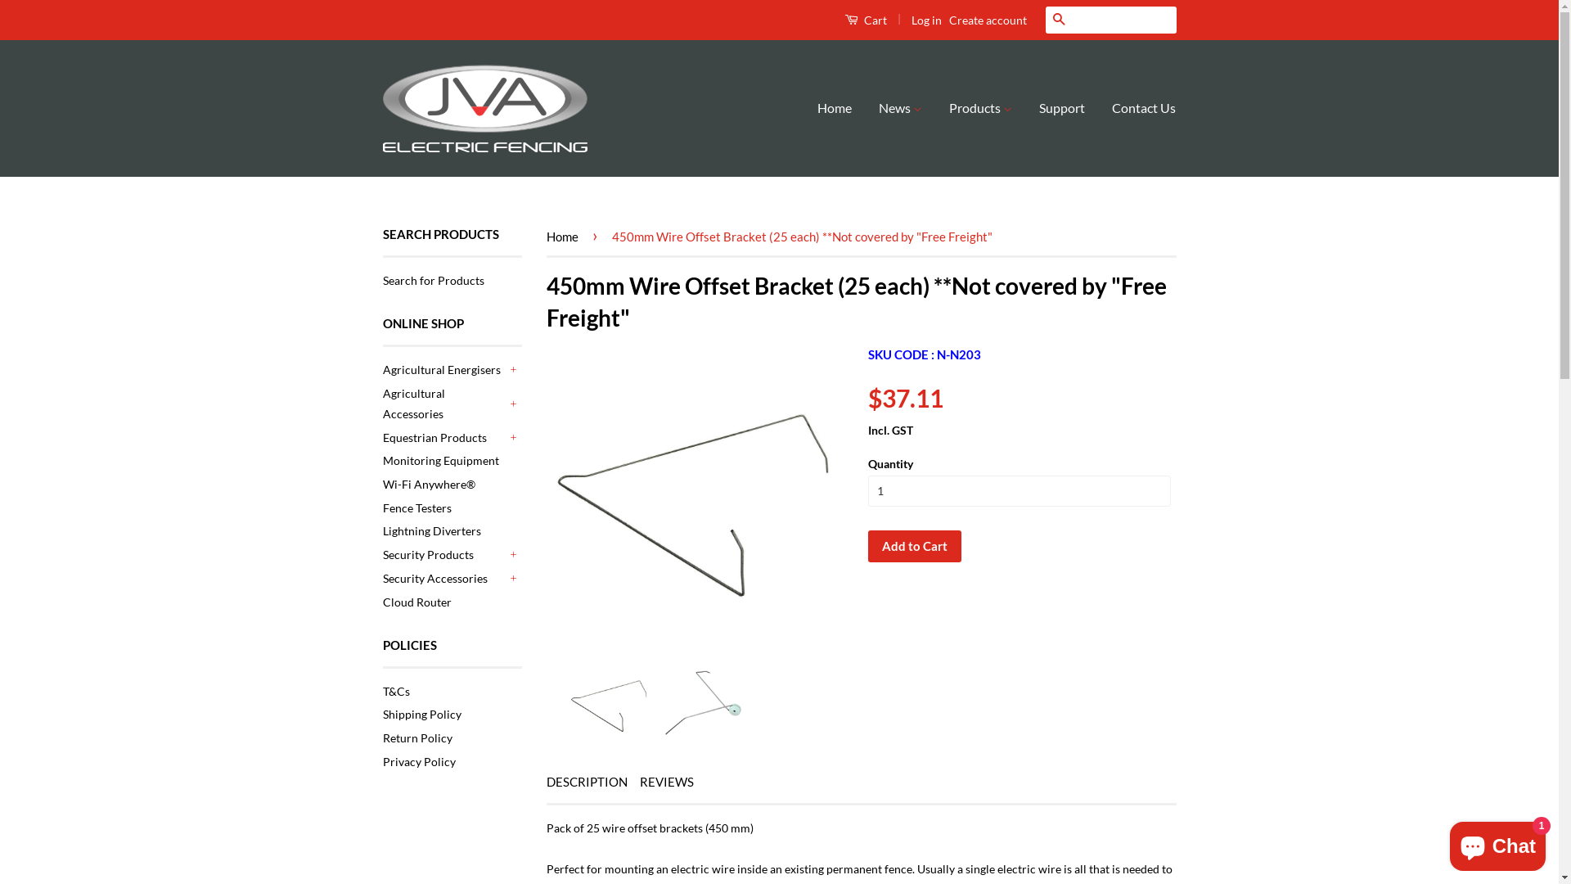 The width and height of the screenshot is (1571, 884). What do you see at coordinates (988, 20) in the screenshot?
I see `Create account` at bounding box center [988, 20].